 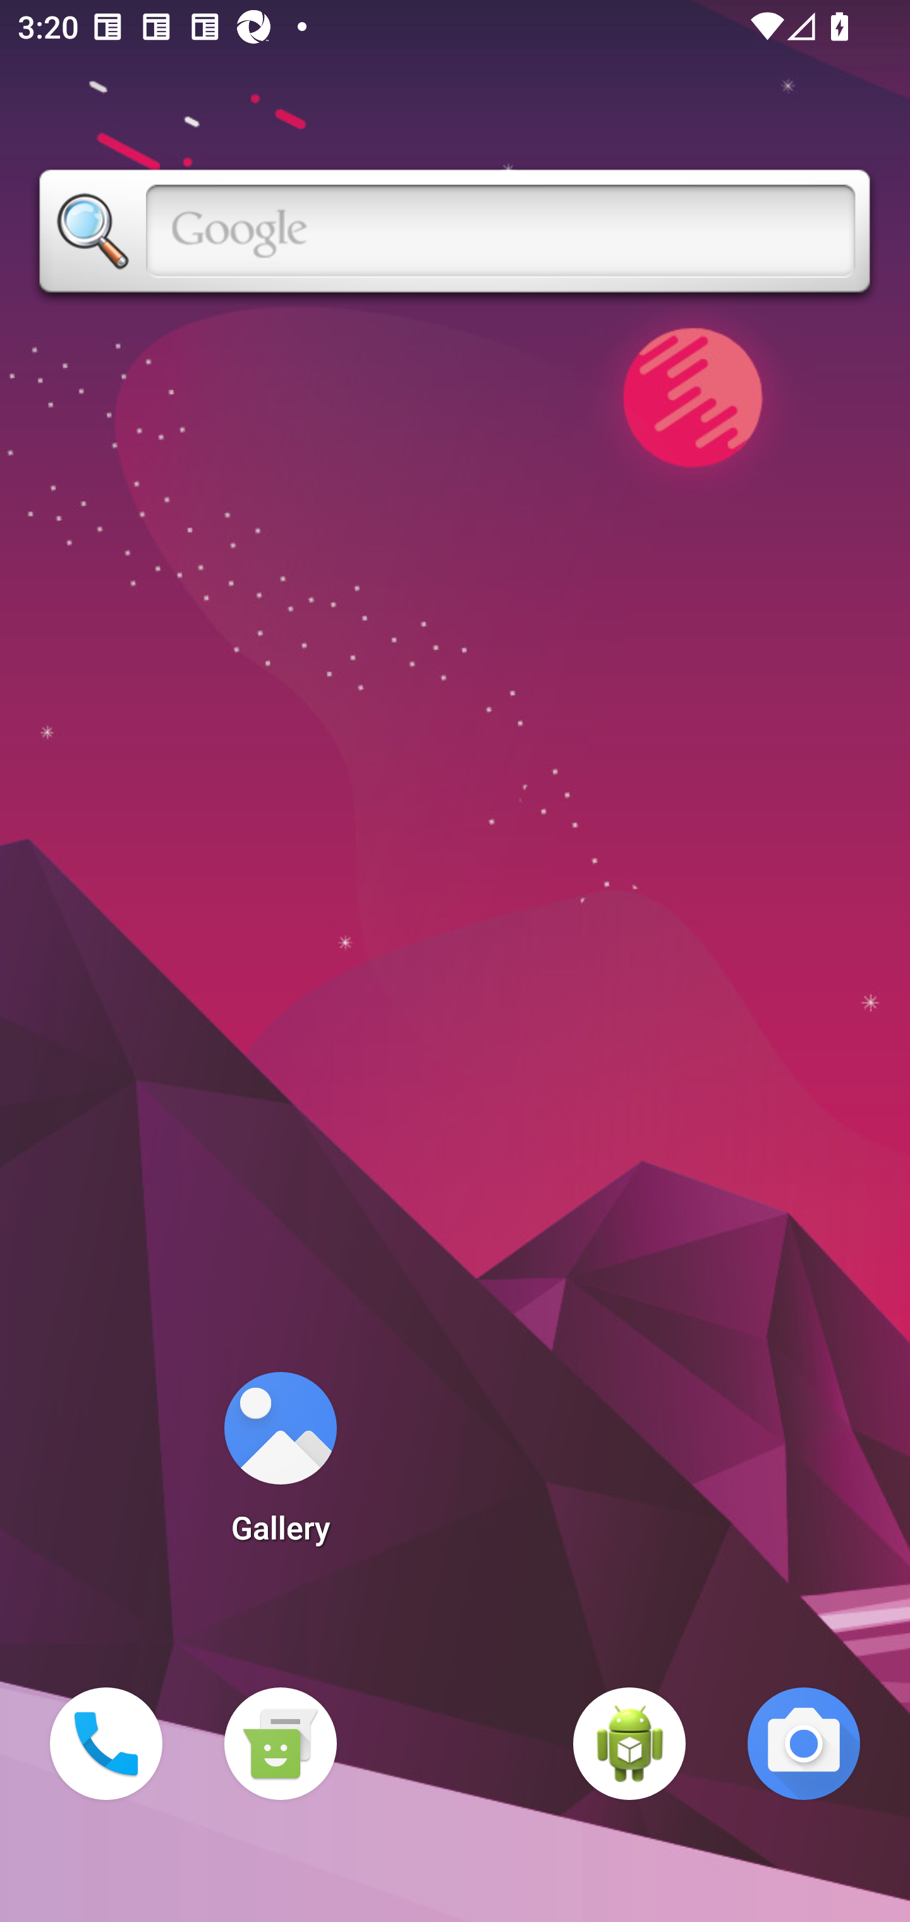 What do you see at coordinates (629, 1744) in the screenshot?
I see `WebView Browser Tester` at bounding box center [629, 1744].